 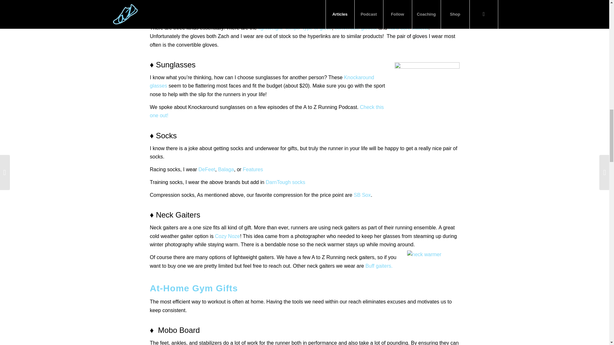 What do you see at coordinates (409, 28) in the screenshot?
I see `hard-core mittens` at bounding box center [409, 28].